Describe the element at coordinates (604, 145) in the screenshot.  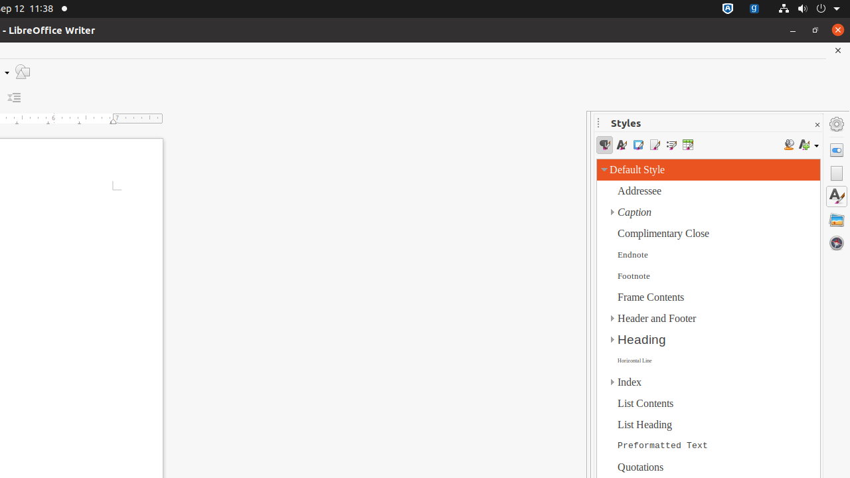
I see `Paragraph Styles` at that location.